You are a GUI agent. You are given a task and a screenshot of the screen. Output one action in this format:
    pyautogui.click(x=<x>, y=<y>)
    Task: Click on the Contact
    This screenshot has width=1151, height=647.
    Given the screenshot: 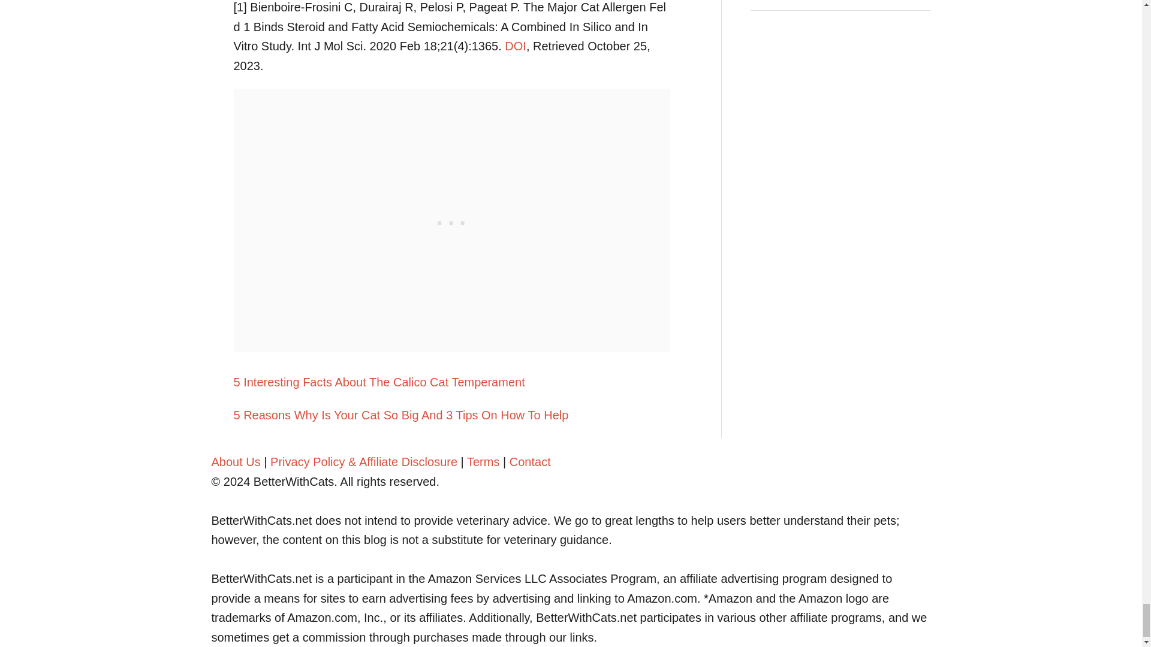 What is the action you would take?
    pyautogui.click(x=530, y=461)
    